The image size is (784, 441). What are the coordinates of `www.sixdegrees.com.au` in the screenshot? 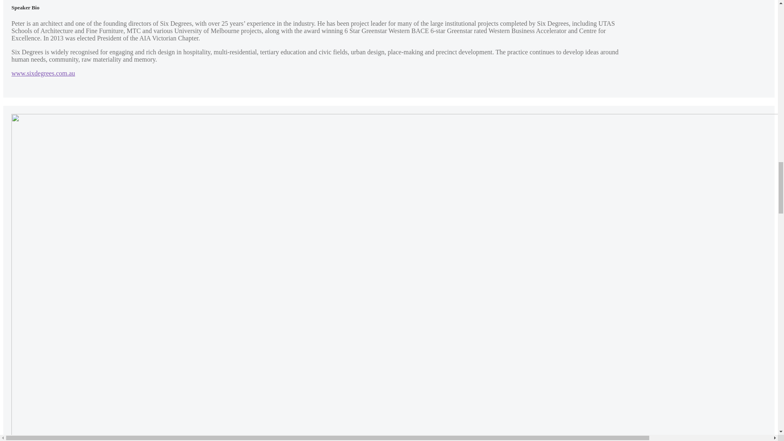 It's located at (43, 73).